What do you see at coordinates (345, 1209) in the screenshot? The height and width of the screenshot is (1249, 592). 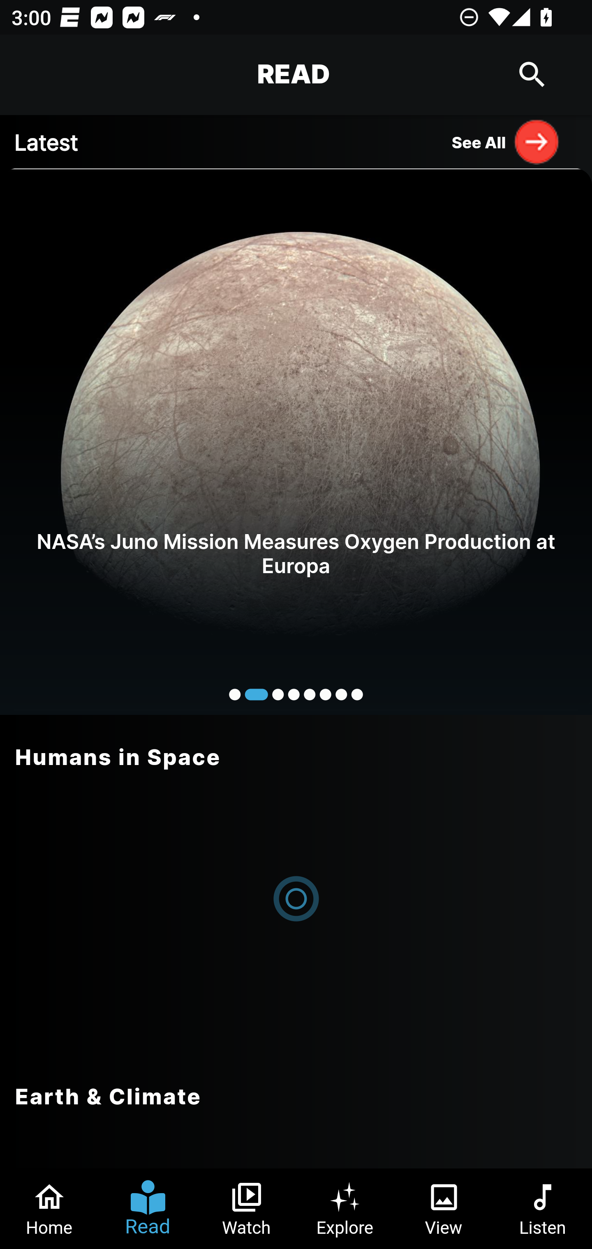 I see `Explore
Tab 4 of 6` at bounding box center [345, 1209].